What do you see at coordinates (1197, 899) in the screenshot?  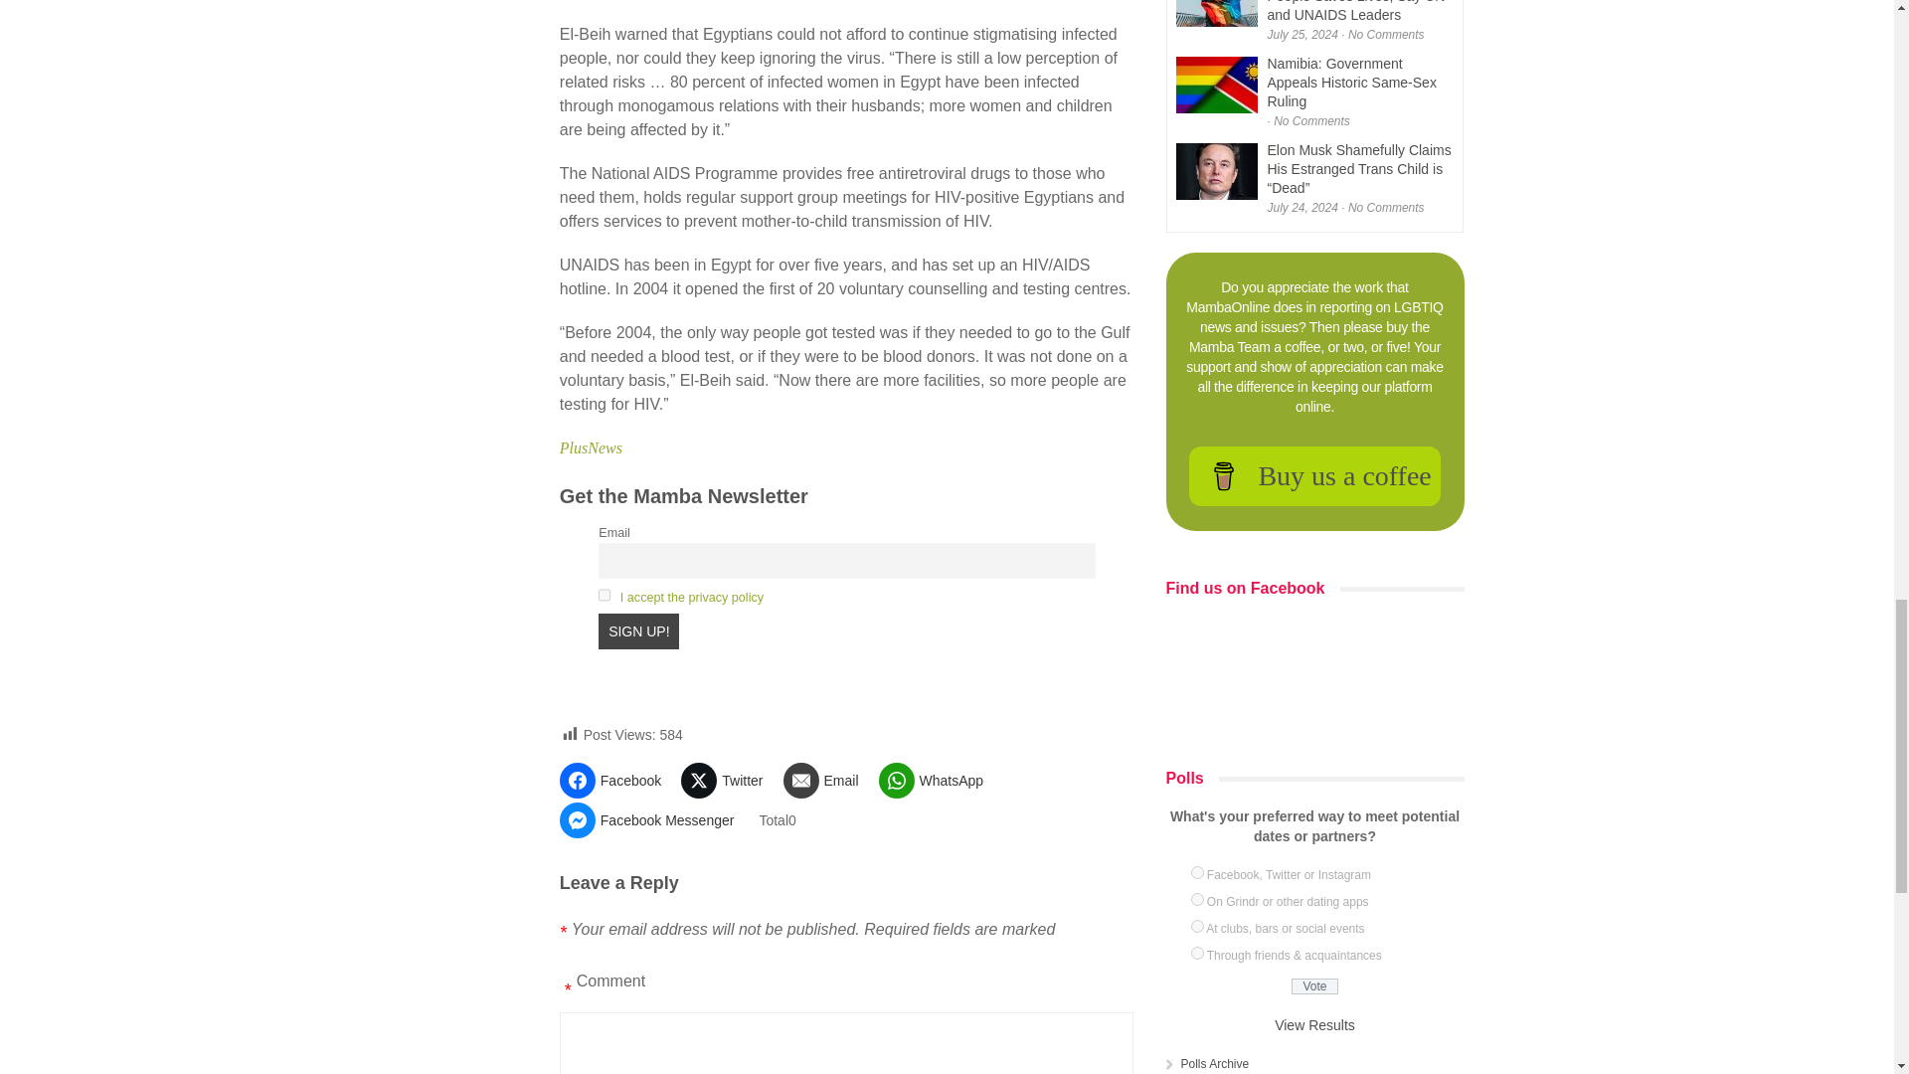 I see `227` at bounding box center [1197, 899].